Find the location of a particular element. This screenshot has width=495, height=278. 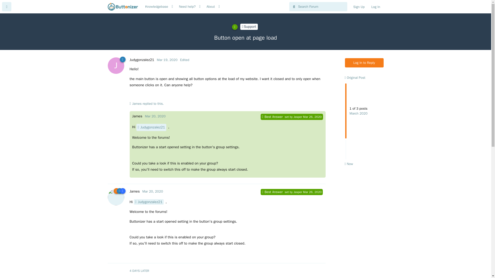

Thursday, March 26, 2020 8:01 PM is located at coordinates (156, 7).